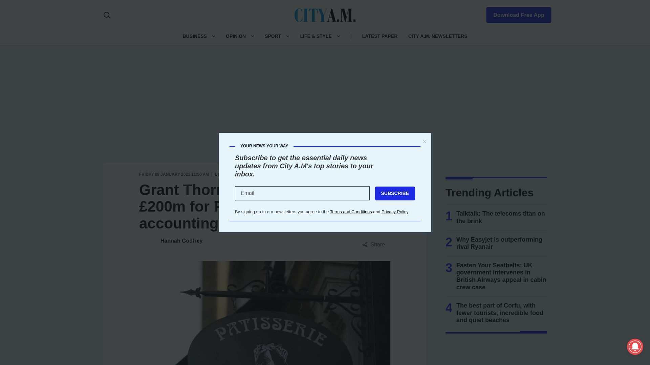  What do you see at coordinates (515, 14) in the screenshot?
I see `Download Free App` at bounding box center [515, 14].